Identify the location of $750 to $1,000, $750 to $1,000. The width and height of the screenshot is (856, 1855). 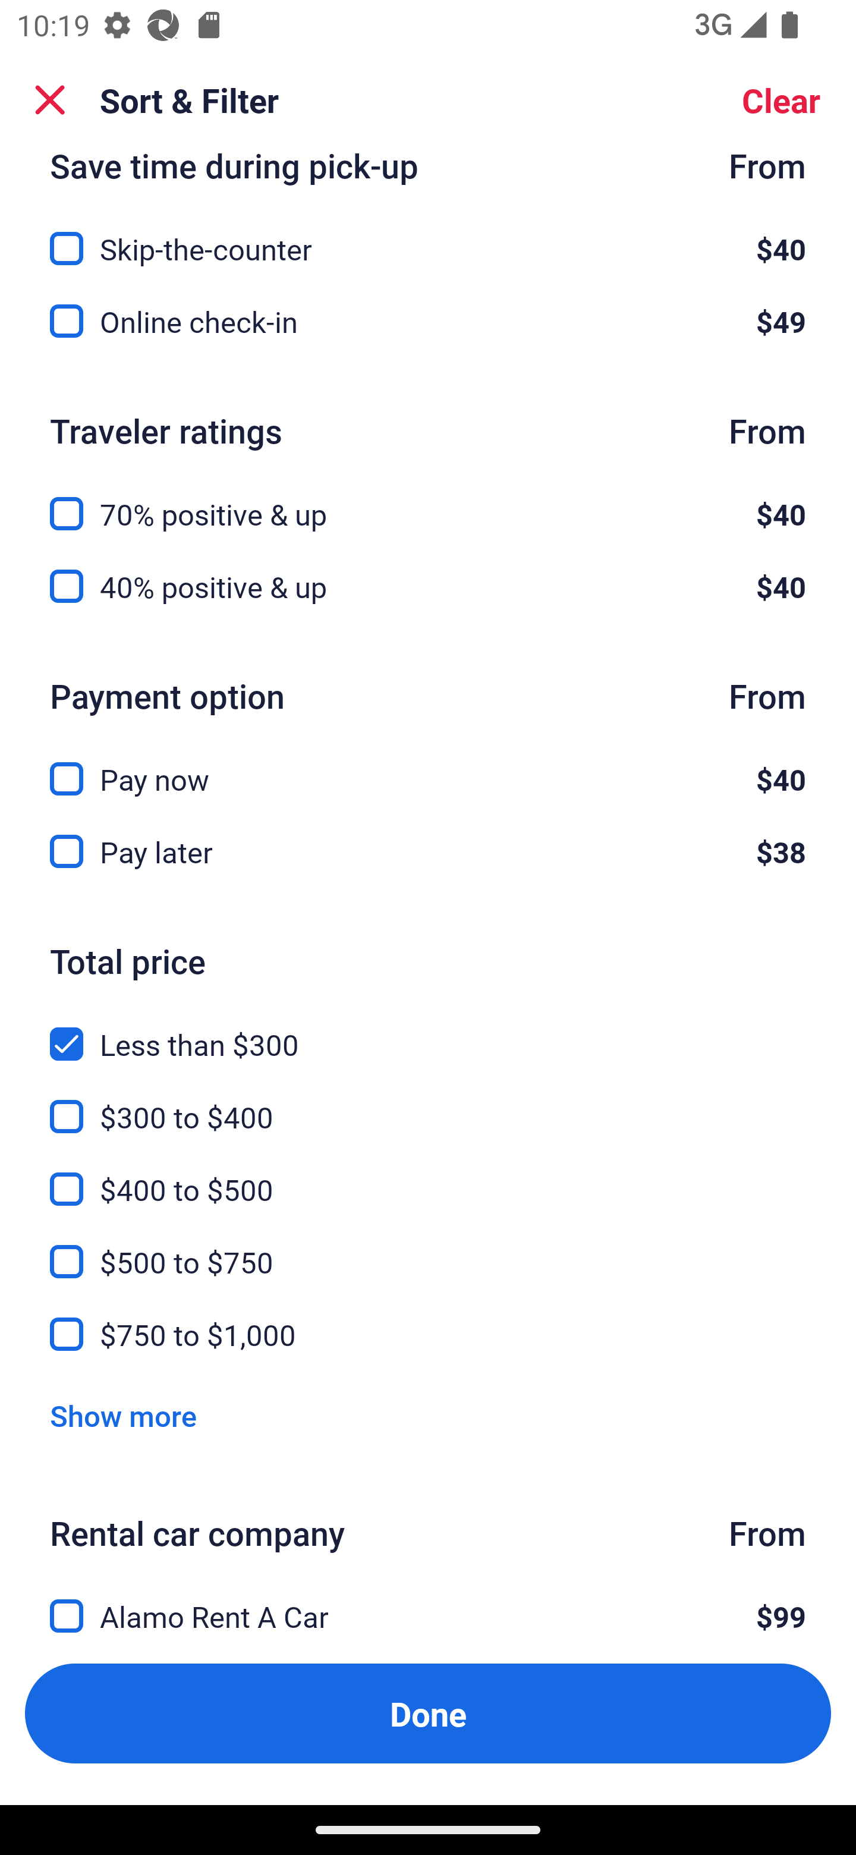
(428, 1334).